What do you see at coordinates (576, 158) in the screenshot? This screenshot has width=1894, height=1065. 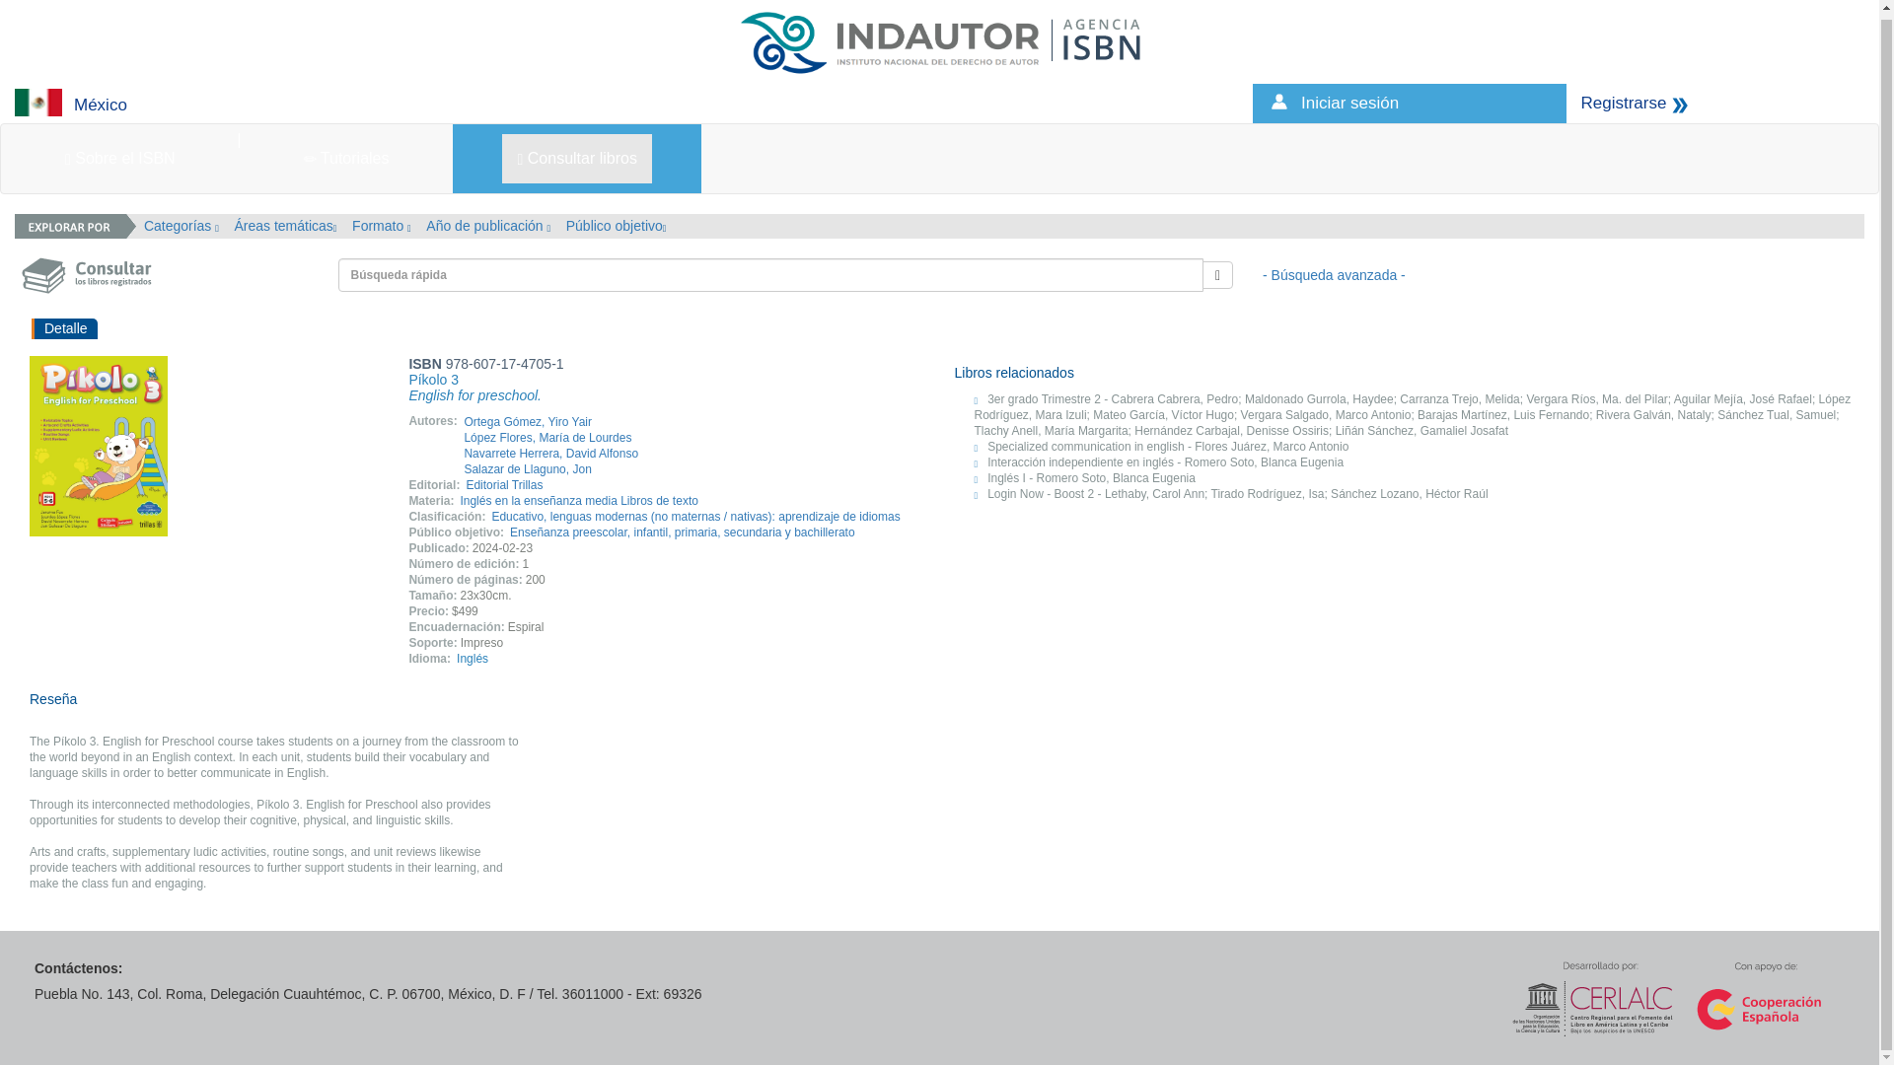 I see `Consultar libros` at bounding box center [576, 158].